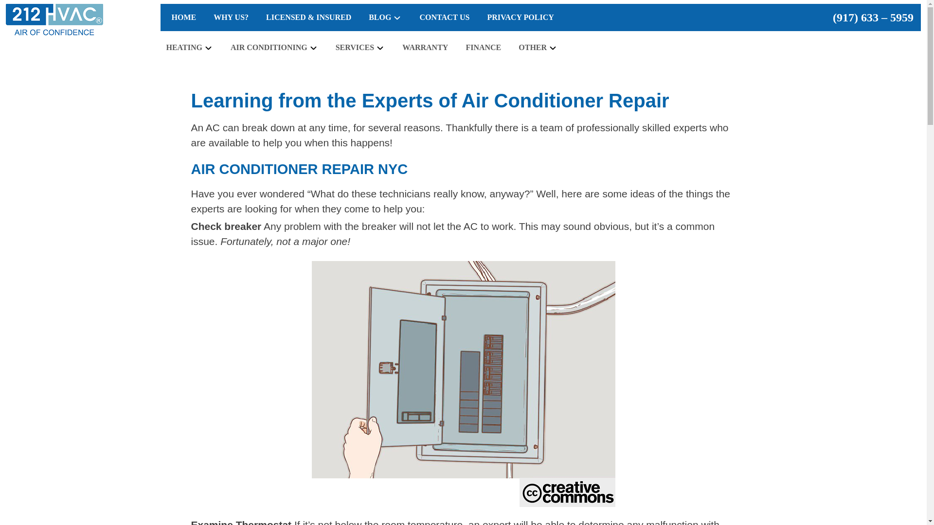  What do you see at coordinates (274, 47) in the screenshot?
I see `AIR CONDITIONING` at bounding box center [274, 47].